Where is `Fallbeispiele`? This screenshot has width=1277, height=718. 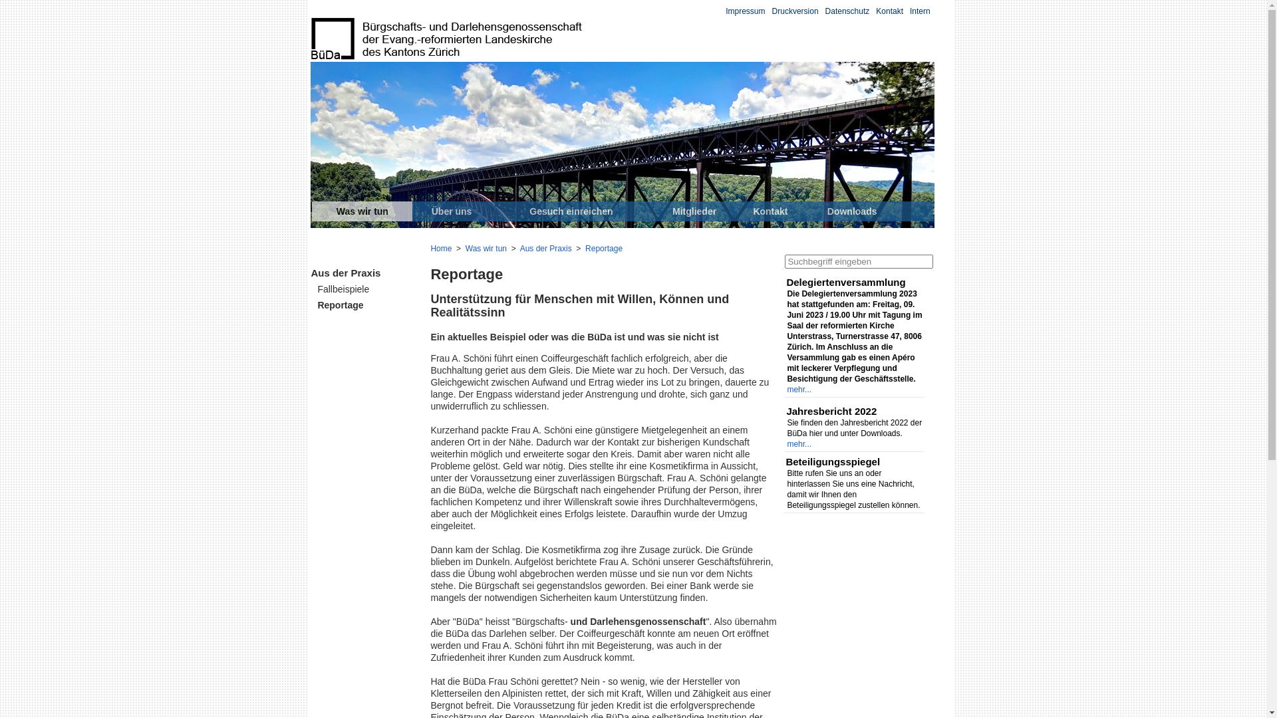
Fallbeispiele is located at coordinates (345, 302).